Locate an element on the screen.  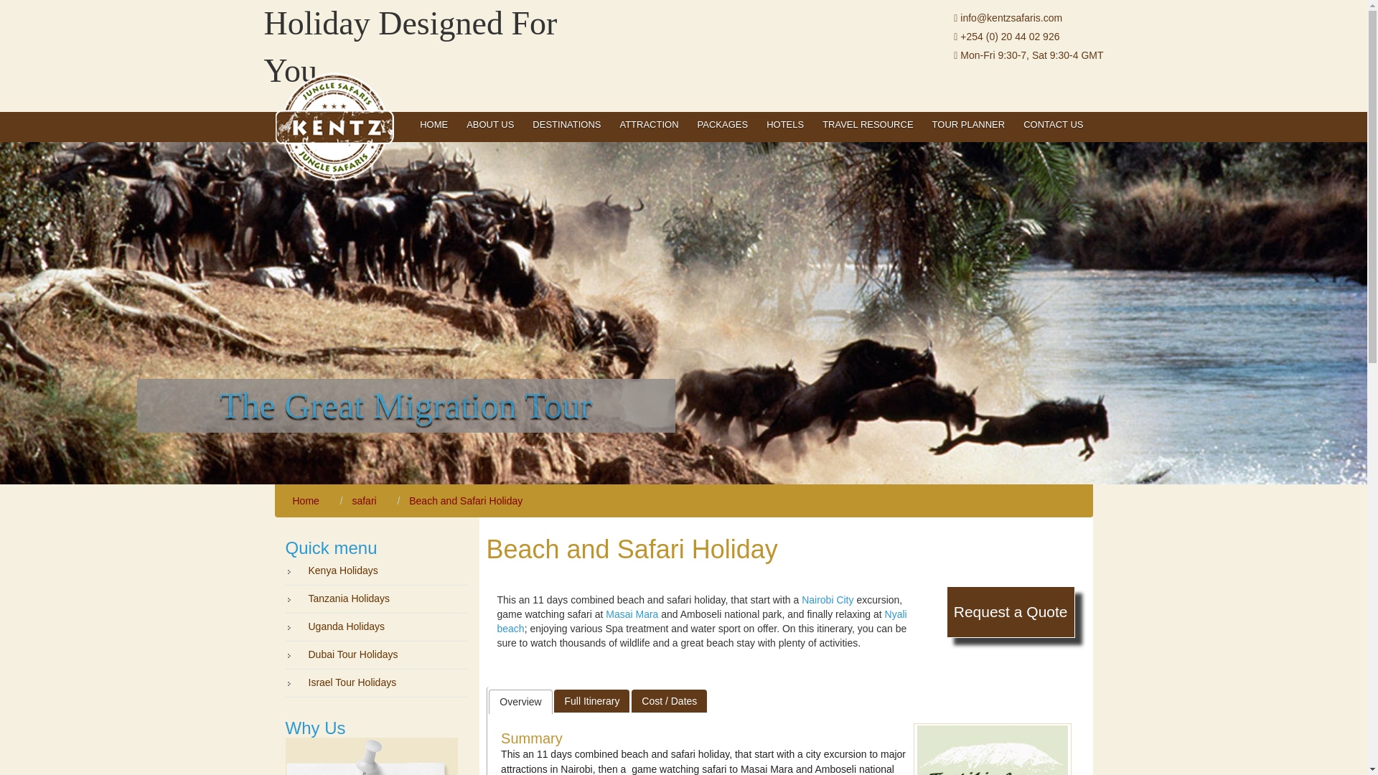
CONTACT US is located at coordinates (1054, 125).